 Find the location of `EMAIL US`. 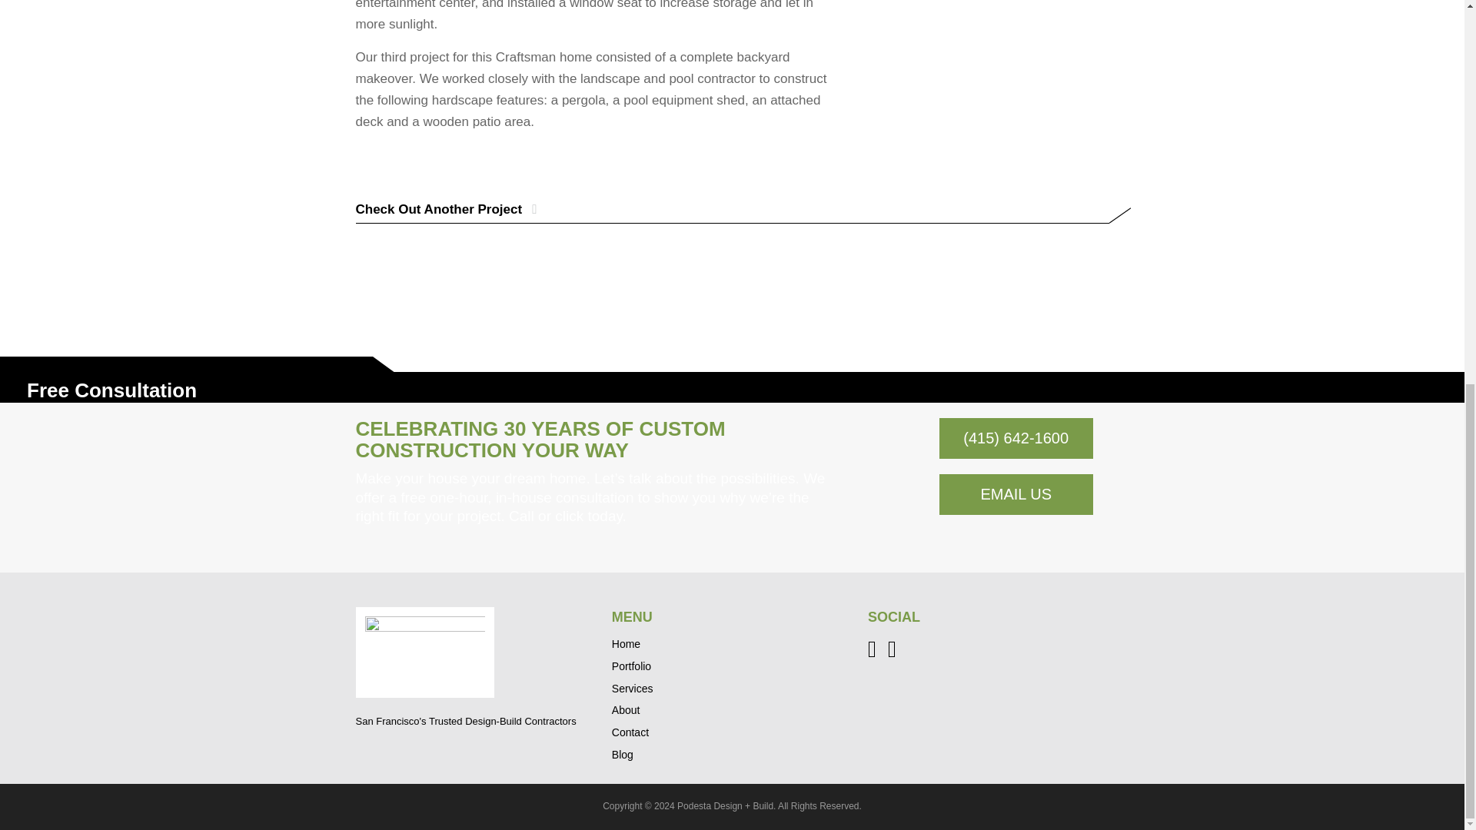

EMAIL US is located at coordinates (1016, 493).